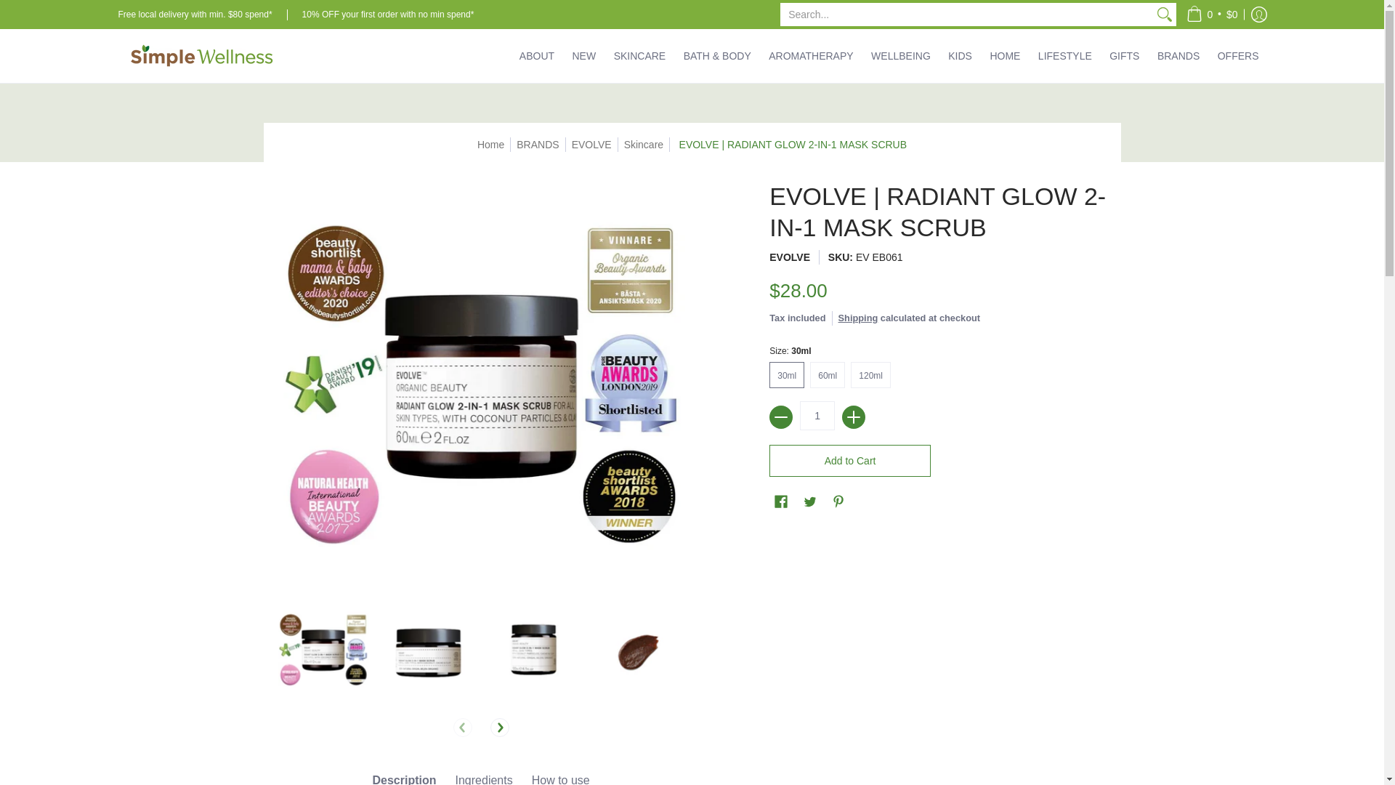 The width and height of the screenshot is (1395, 785). What do you see at coordinates (830, 374) in the screenshot?
I see `60ml` at bounding box center [830, 374].